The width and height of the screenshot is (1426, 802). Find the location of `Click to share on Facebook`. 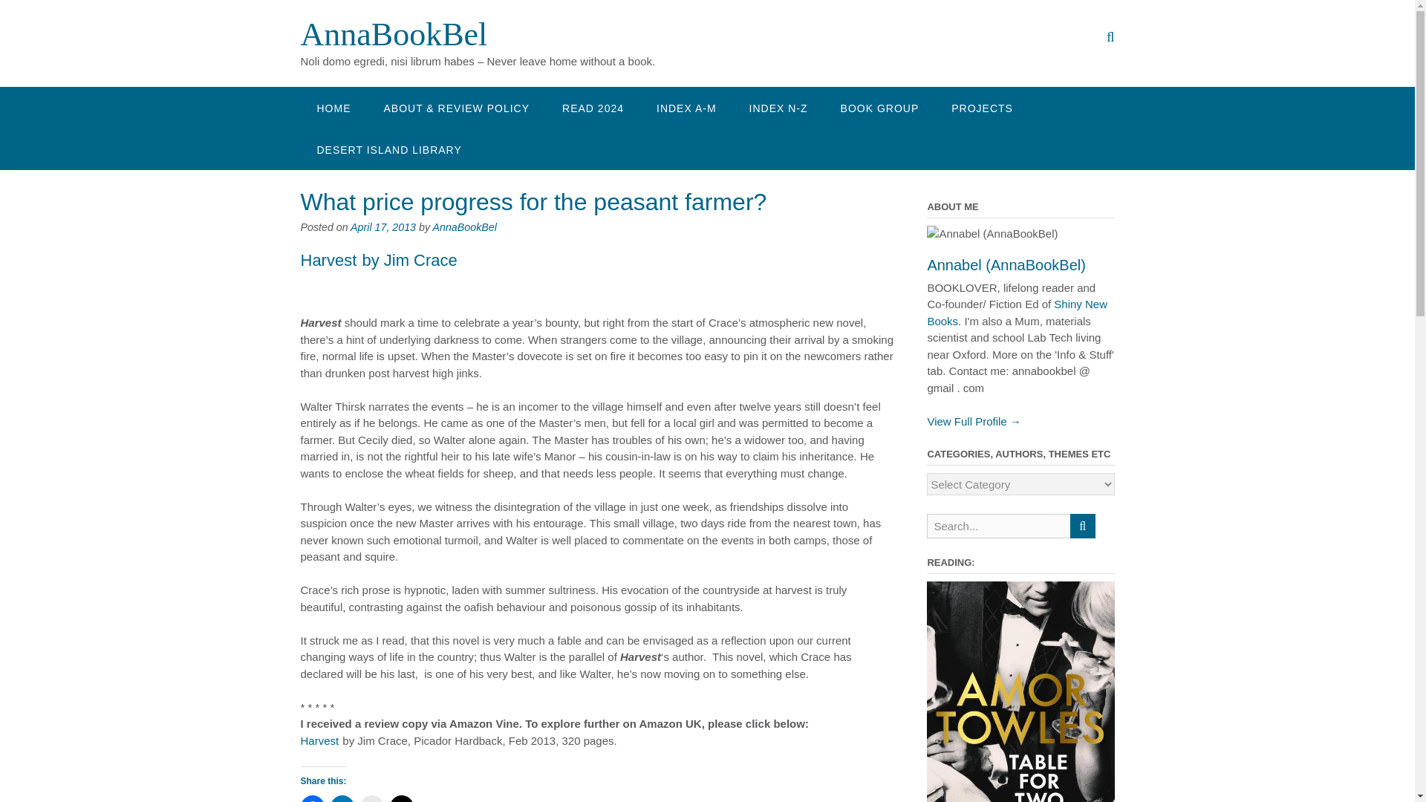

Click to share on Facebook is located at coordinates (311, 799).